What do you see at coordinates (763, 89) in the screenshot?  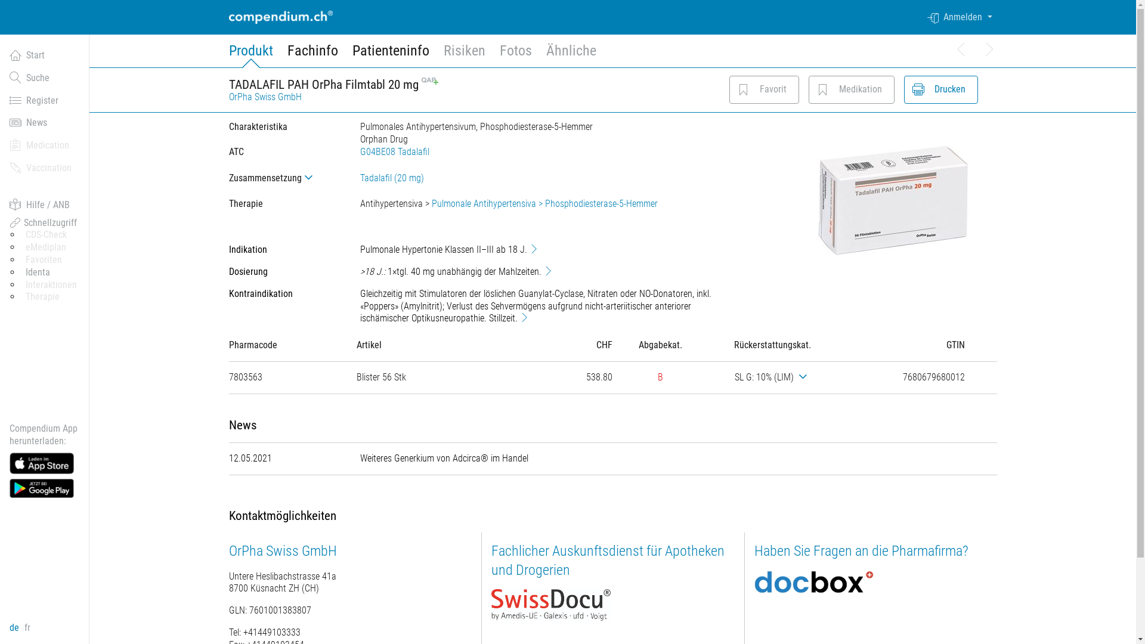 I see `Favorit` at bounding box center [763, 89].